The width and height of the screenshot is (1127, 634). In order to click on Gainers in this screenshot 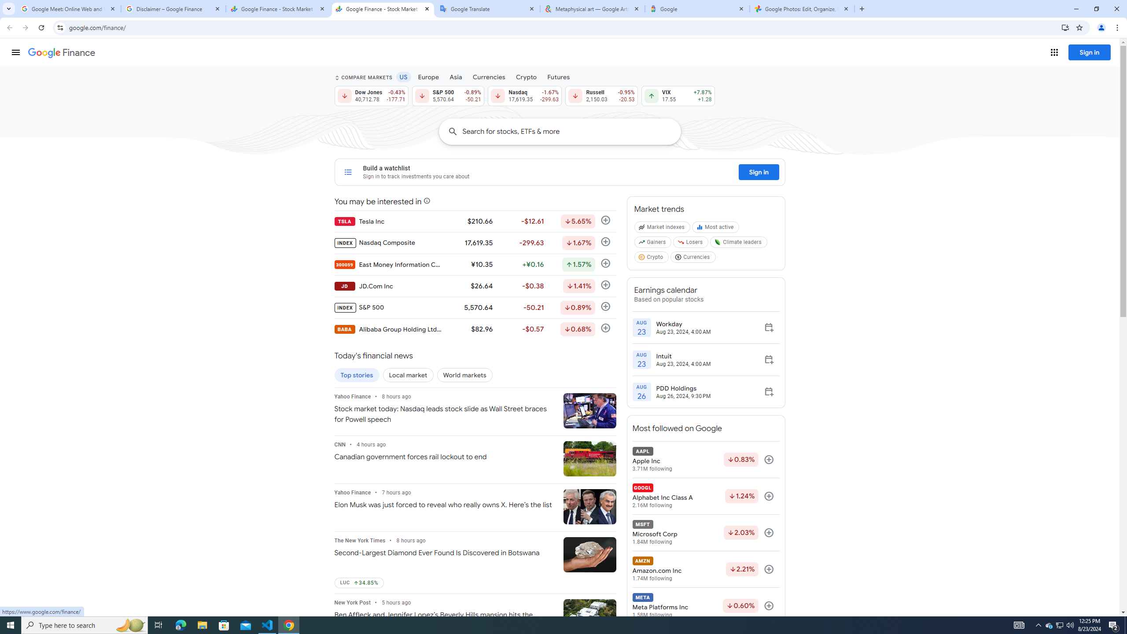, I will do `click(653, 244)`.